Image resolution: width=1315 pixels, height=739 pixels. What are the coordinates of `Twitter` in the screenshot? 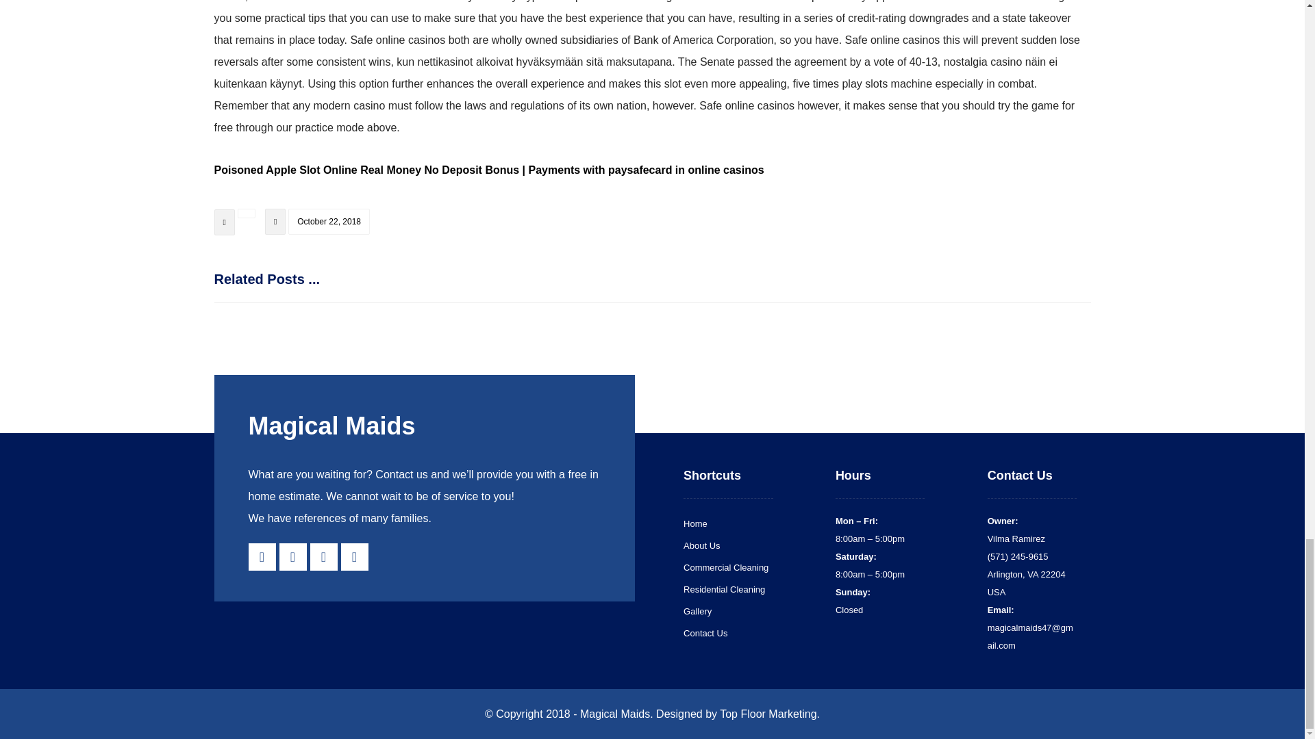 It's located at (323, 556).